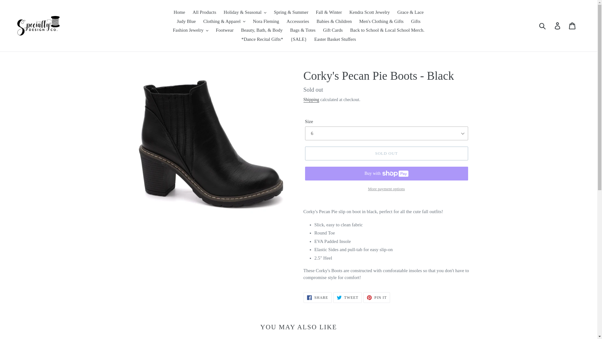 This screenshot has width=602, height=339. What do you see at coordinates (369, 12) in the screenshot?
I see `Kendra Scott Jewelry` at bounding box center [369, 12].